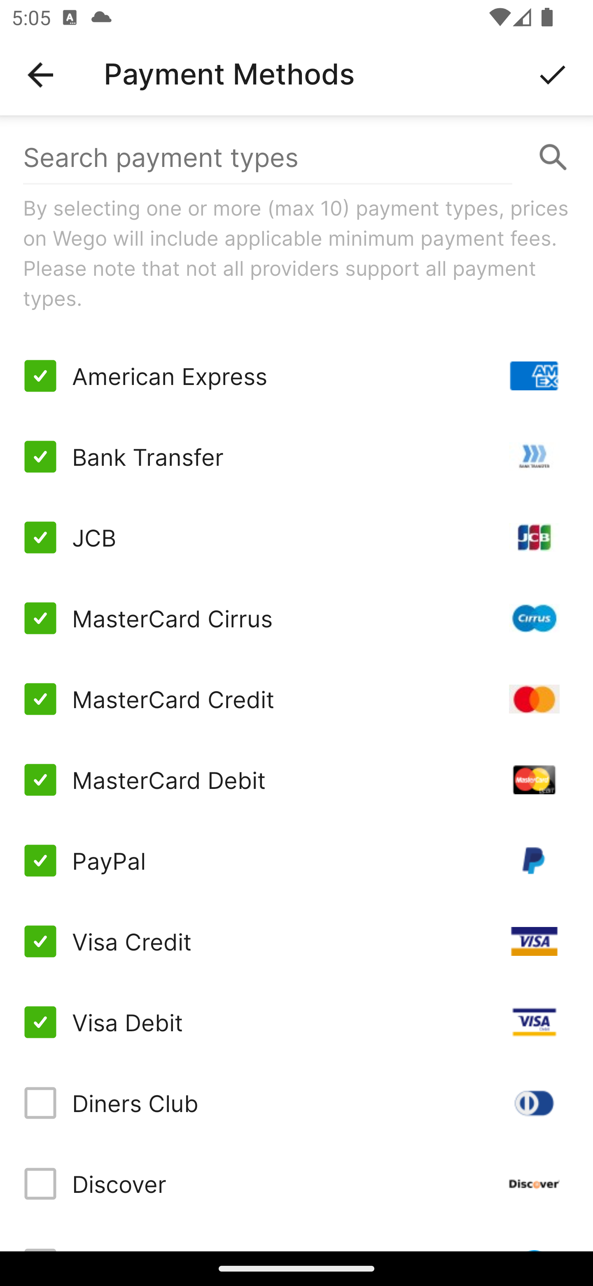  What do you see at coordinates (296, 1021) in the screenshot?
I see `Visa Debit` at bounding box center [296, 1021].